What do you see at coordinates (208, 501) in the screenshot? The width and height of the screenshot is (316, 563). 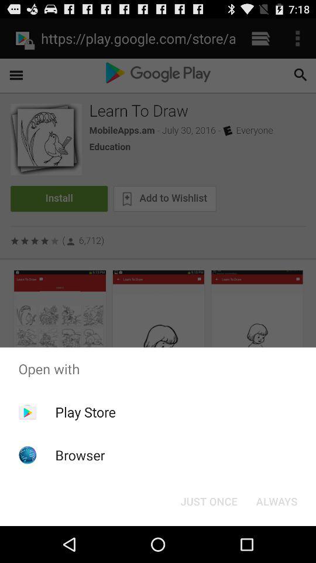 I see `click the item at the bottom` at bounding box center [208, 501].